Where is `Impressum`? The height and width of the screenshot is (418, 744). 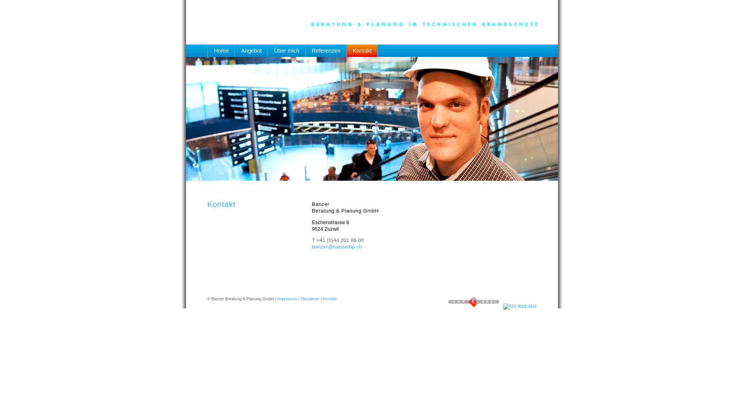
Impressum is located at coordinates (288, 299).